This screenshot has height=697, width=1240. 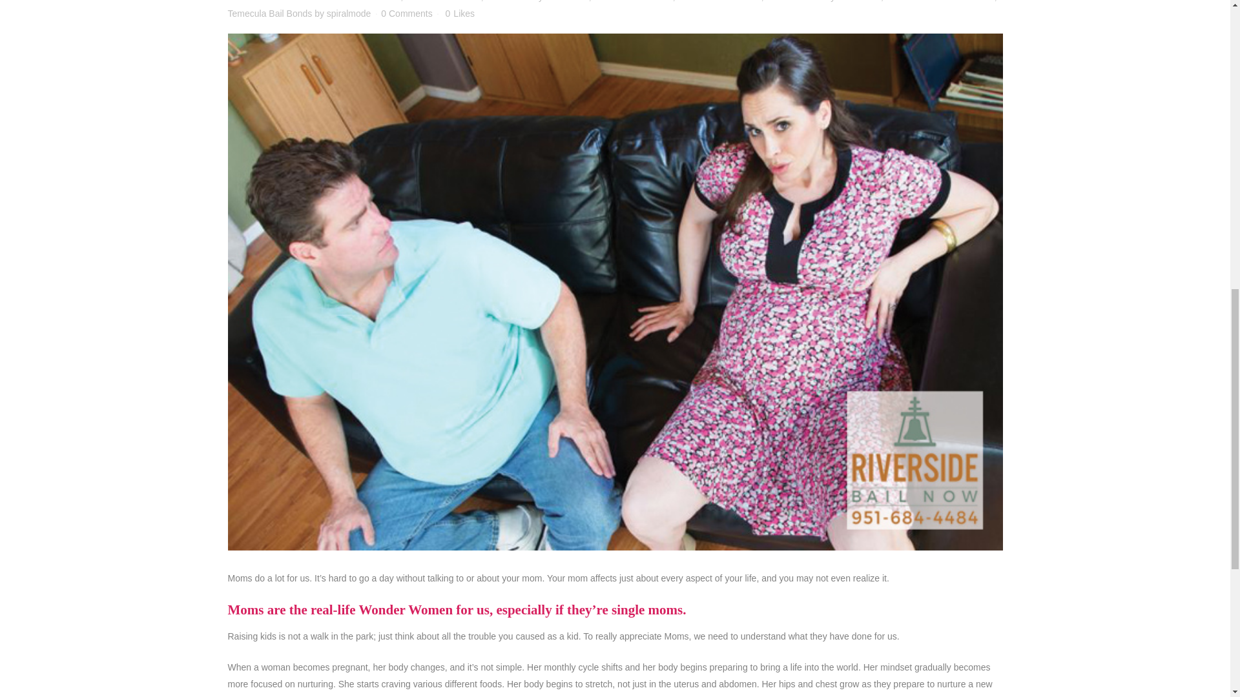 What do you see at coordinates (823, 1) in the screenshot?
I see `Riverside County Bail Bonds` at bounding box center [823, 1].